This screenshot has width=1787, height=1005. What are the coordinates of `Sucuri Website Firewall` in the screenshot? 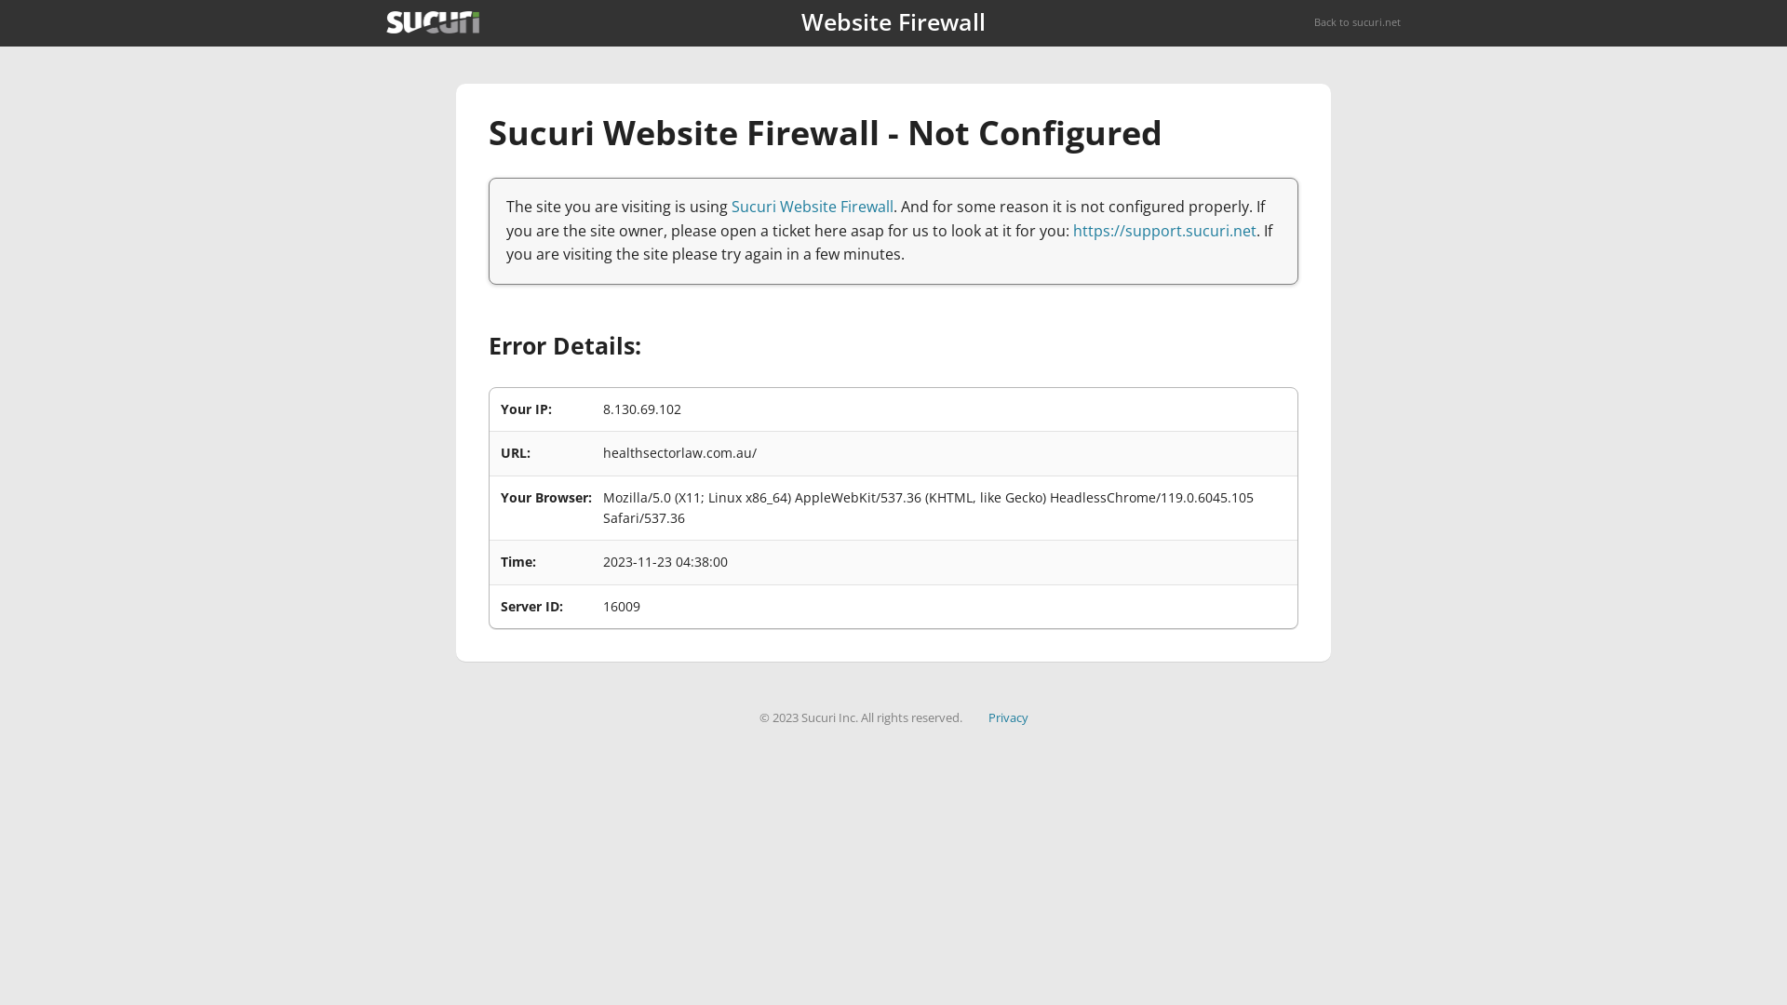 It's located at (813, 207).